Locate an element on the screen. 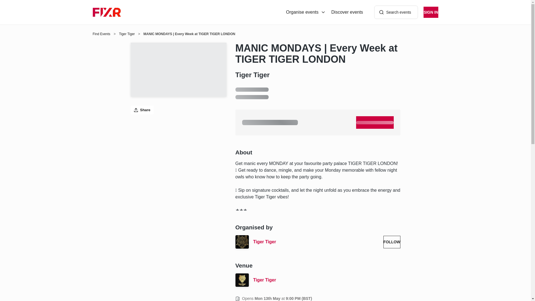  Find Events is located at coordinates (101, 34).